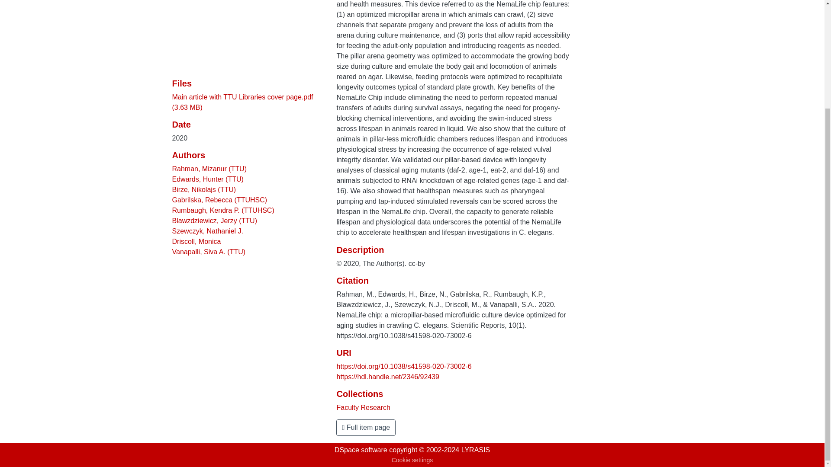 This screenshot has height=467, width=831. What do you see at coordinates (475, 450) in the screenshot?
I see `LYRASIS` at bounding box center [475, 450].